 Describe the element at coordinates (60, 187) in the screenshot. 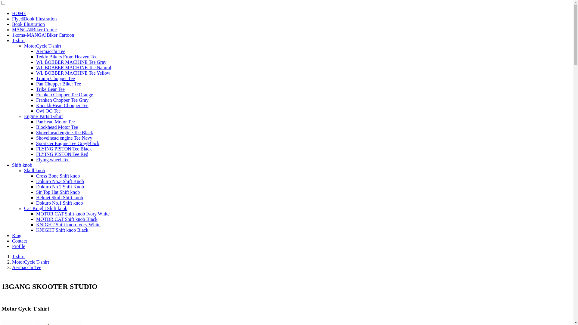

I see `Dokuro No.2 Shift Knob` at that location.